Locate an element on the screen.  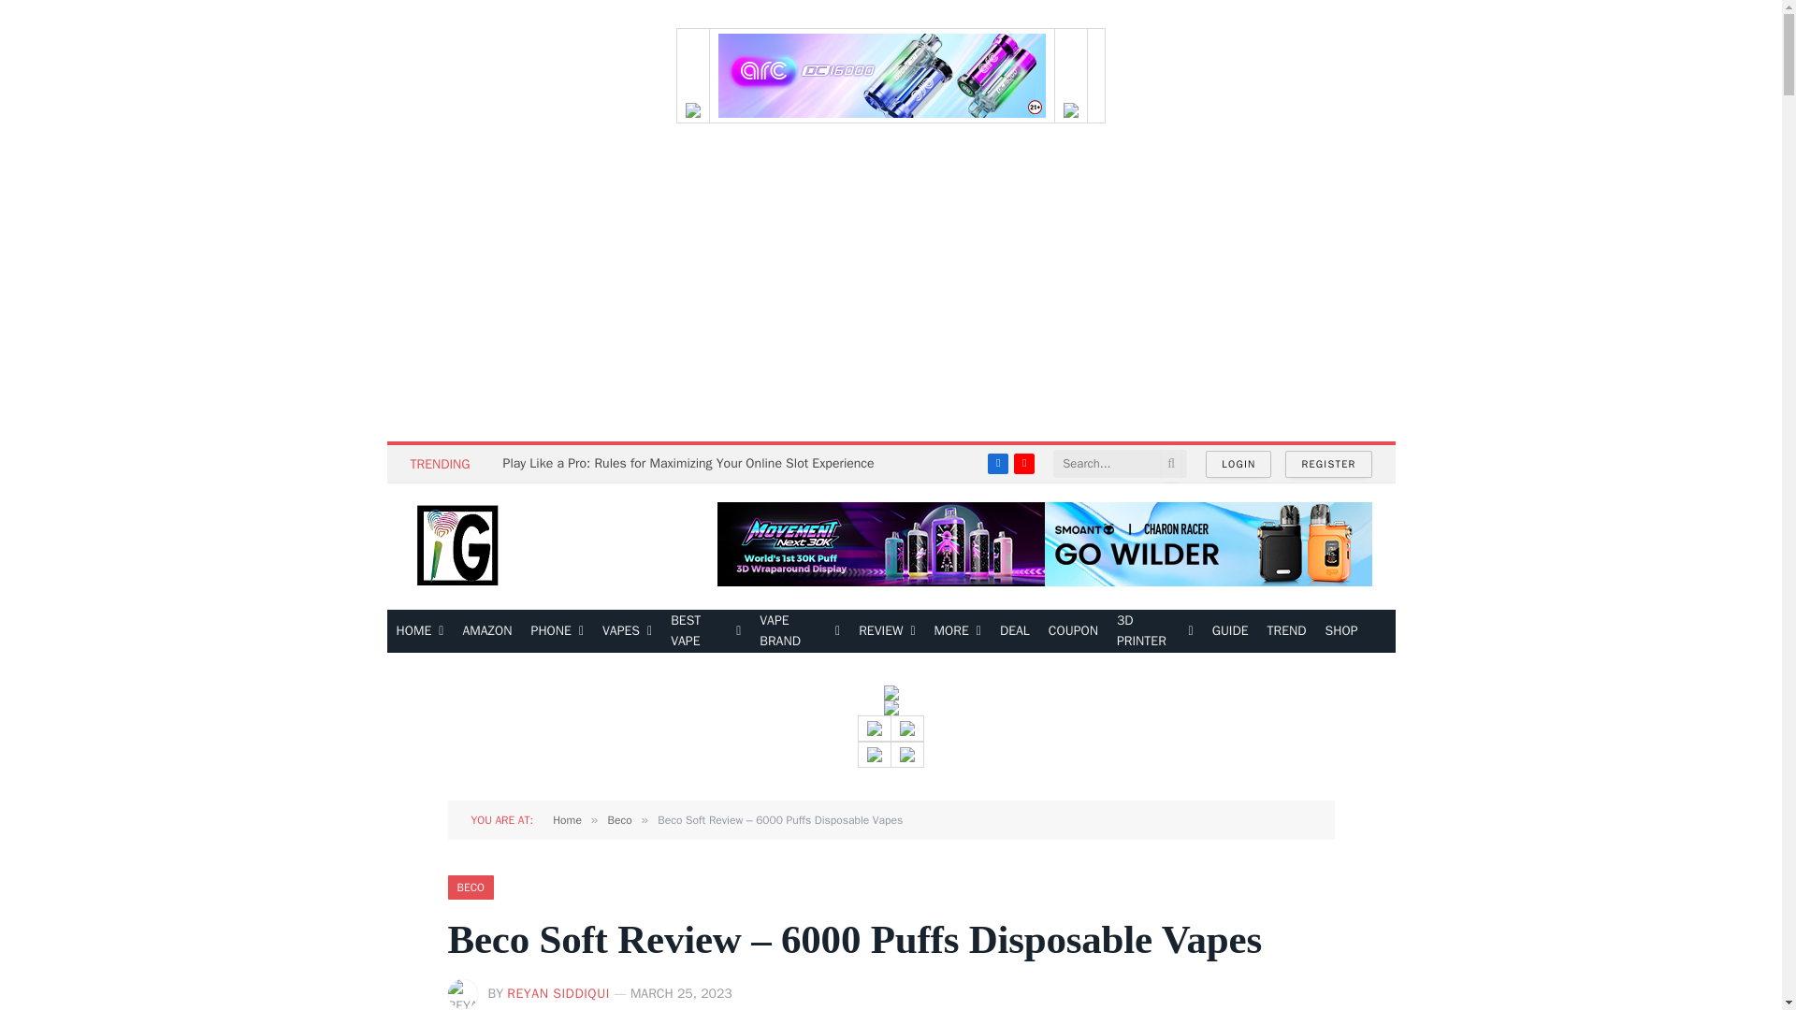
REGISTER is located at coordinates (1328, 464).